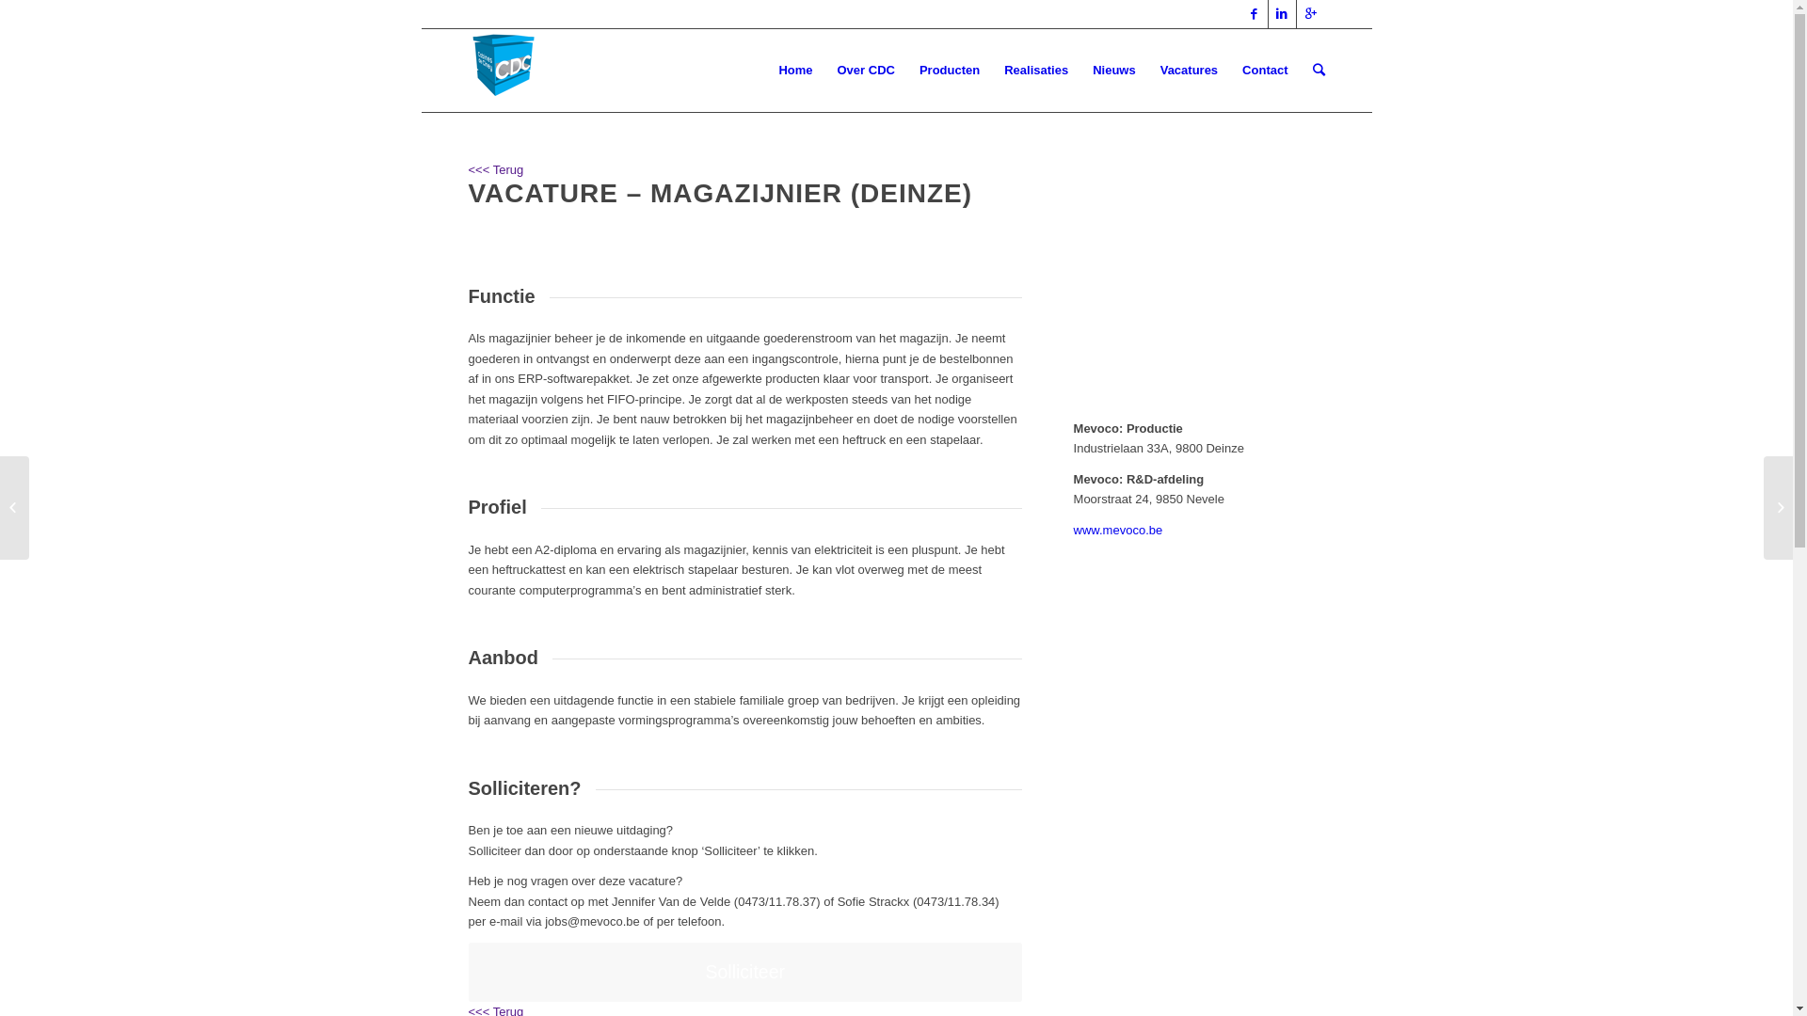 This screenshot has height=1016, width=1807. I want to click on Contact, so click(1265, 71).